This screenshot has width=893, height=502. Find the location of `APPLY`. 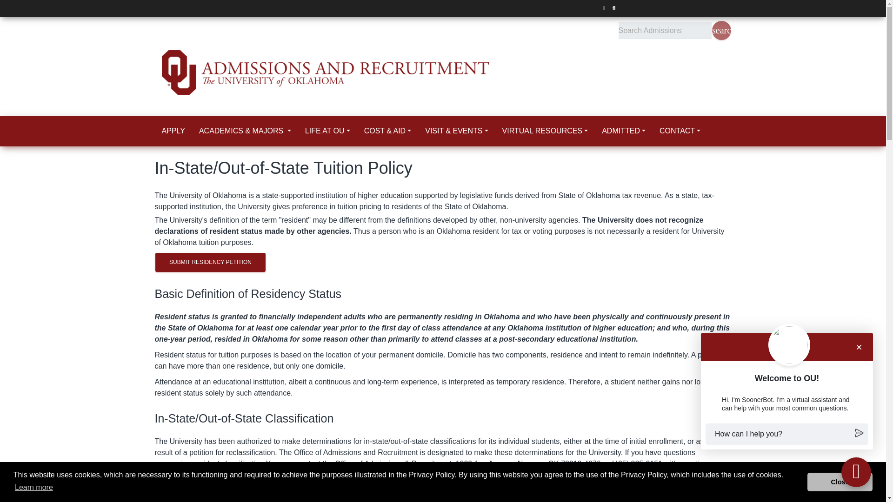

APPLY is located at coordinates (173, 131).